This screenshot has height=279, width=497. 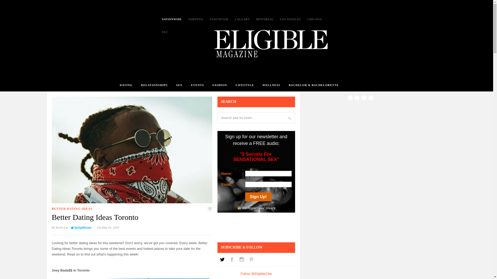 What do you see at coordinates (172, 19) in the screenshot?
I see `NATIONWIDE` at bounding box center [172, 19].